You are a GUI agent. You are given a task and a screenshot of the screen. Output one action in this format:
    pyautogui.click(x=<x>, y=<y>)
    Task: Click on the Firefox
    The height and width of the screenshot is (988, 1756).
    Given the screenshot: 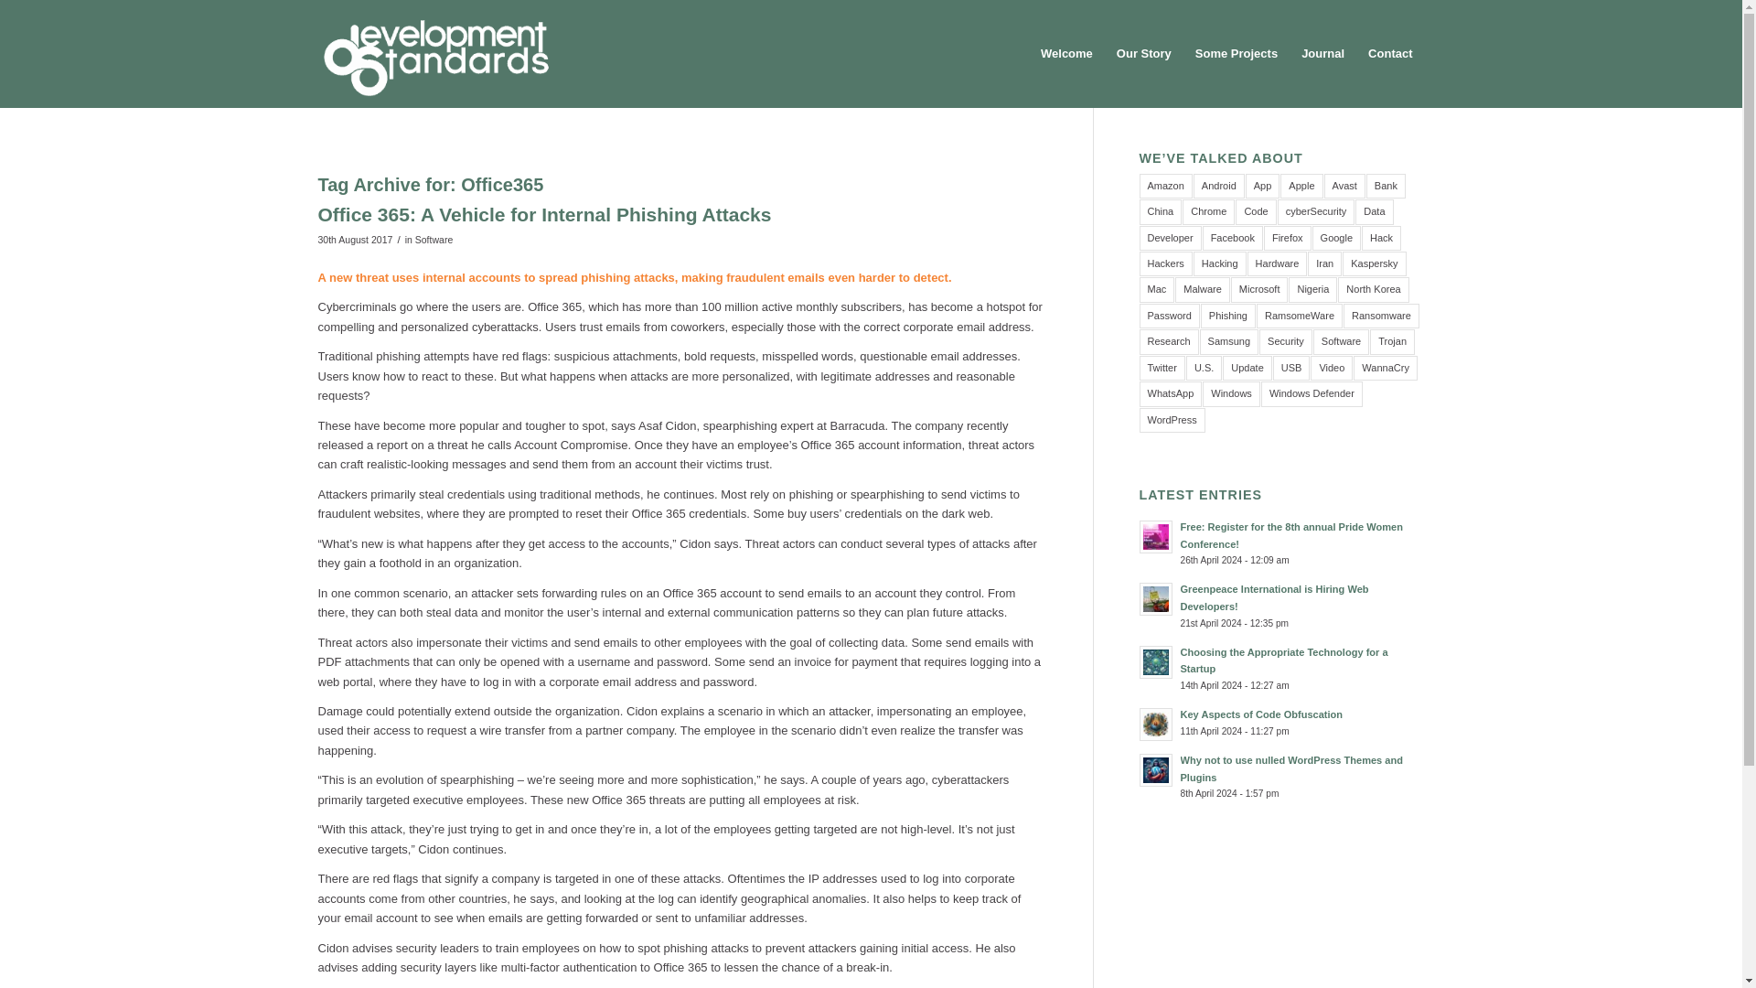 What is the action you would take?
    pyautogui.click(x=1288, y=238)
    